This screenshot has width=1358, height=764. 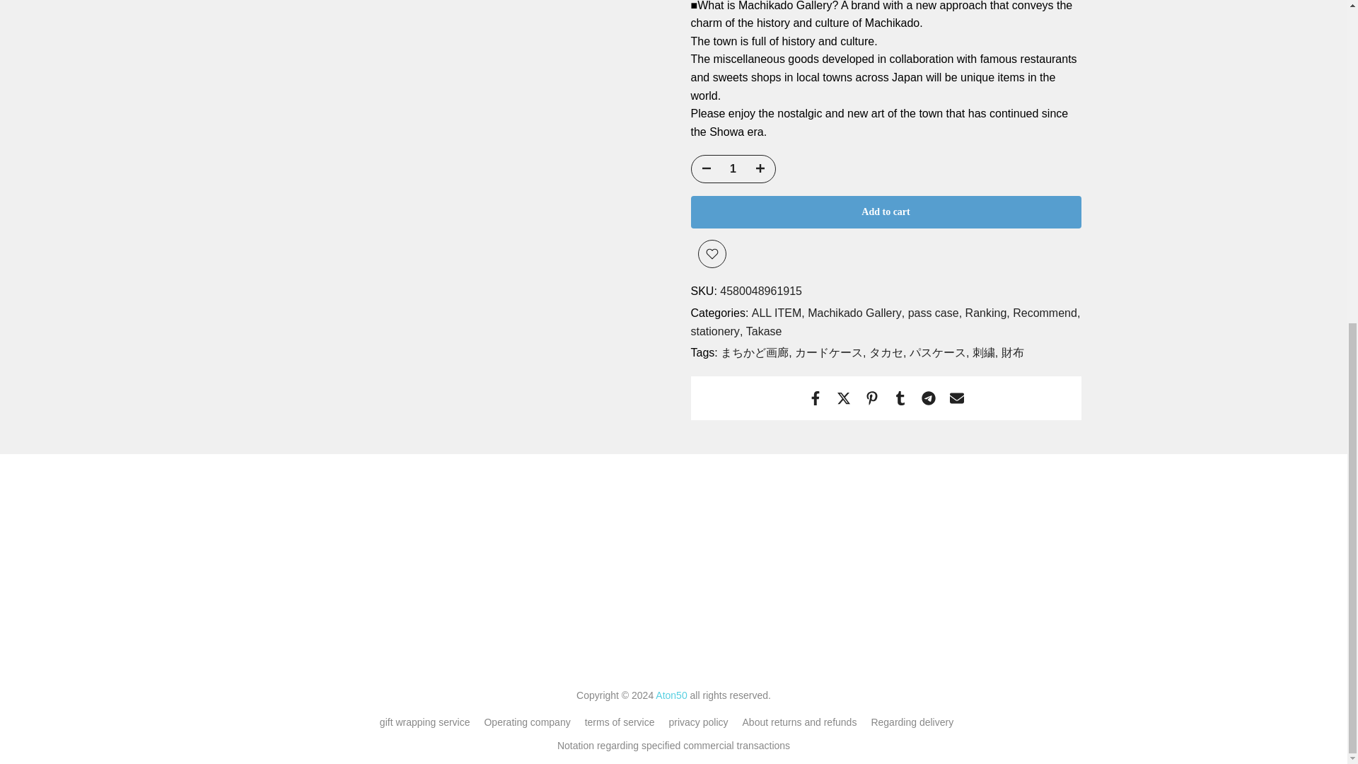 I want to click on 1, so click(x=733, y=169).